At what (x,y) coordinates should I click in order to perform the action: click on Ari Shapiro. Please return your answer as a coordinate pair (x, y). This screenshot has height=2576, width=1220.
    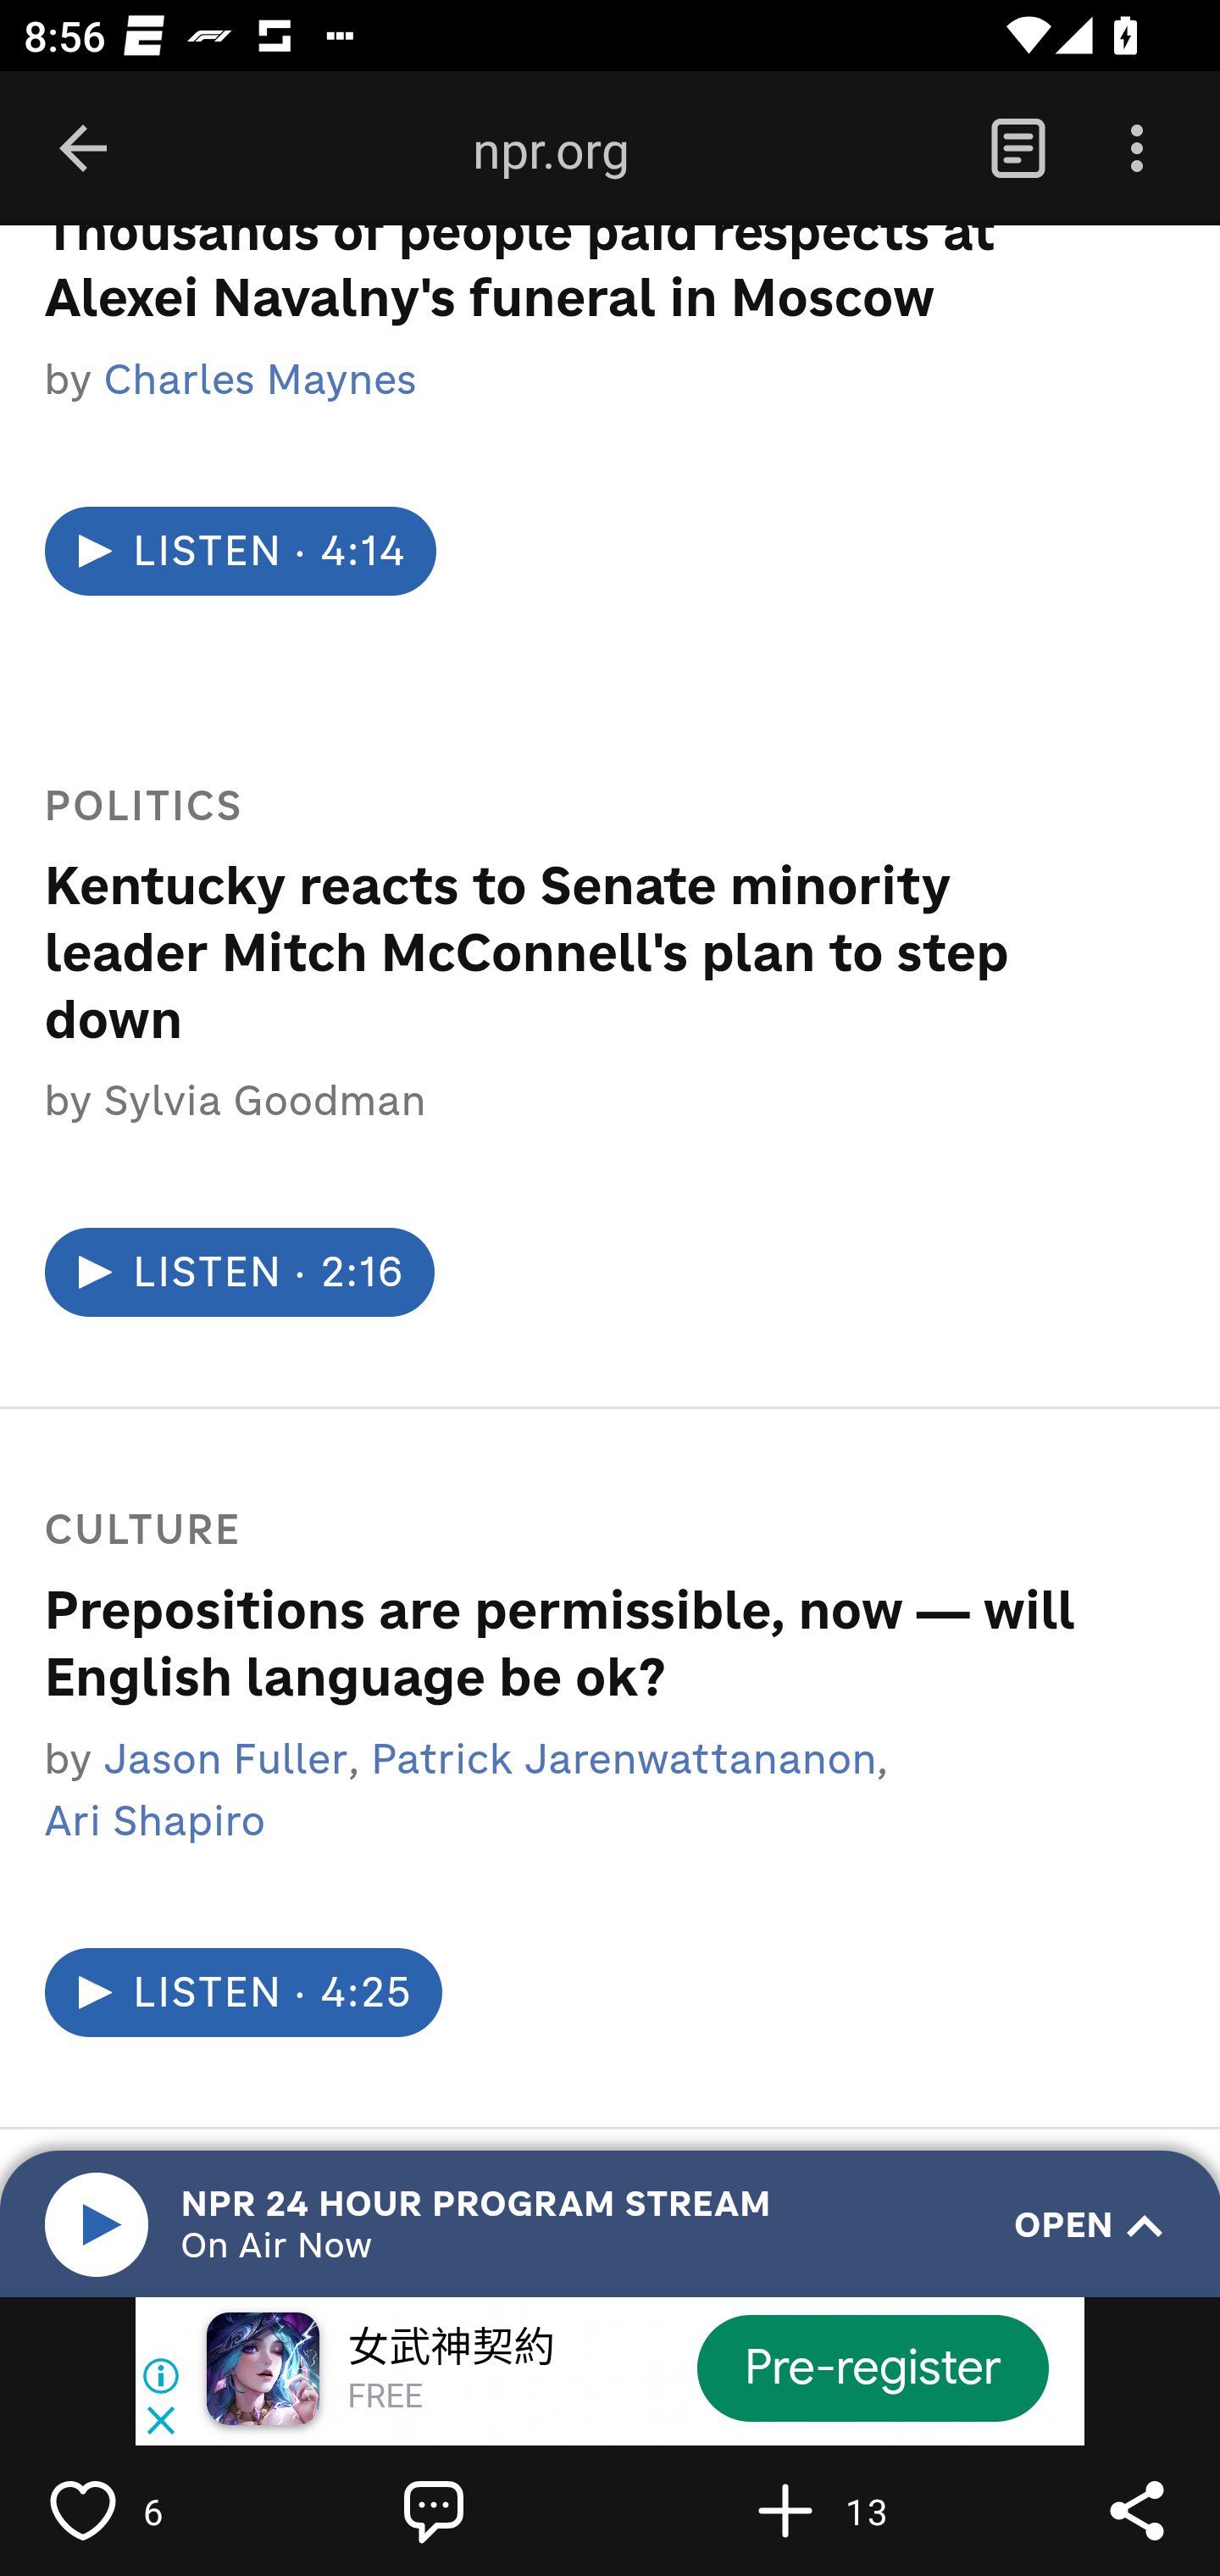
    Looking at the image, I should click on (154, 1824).